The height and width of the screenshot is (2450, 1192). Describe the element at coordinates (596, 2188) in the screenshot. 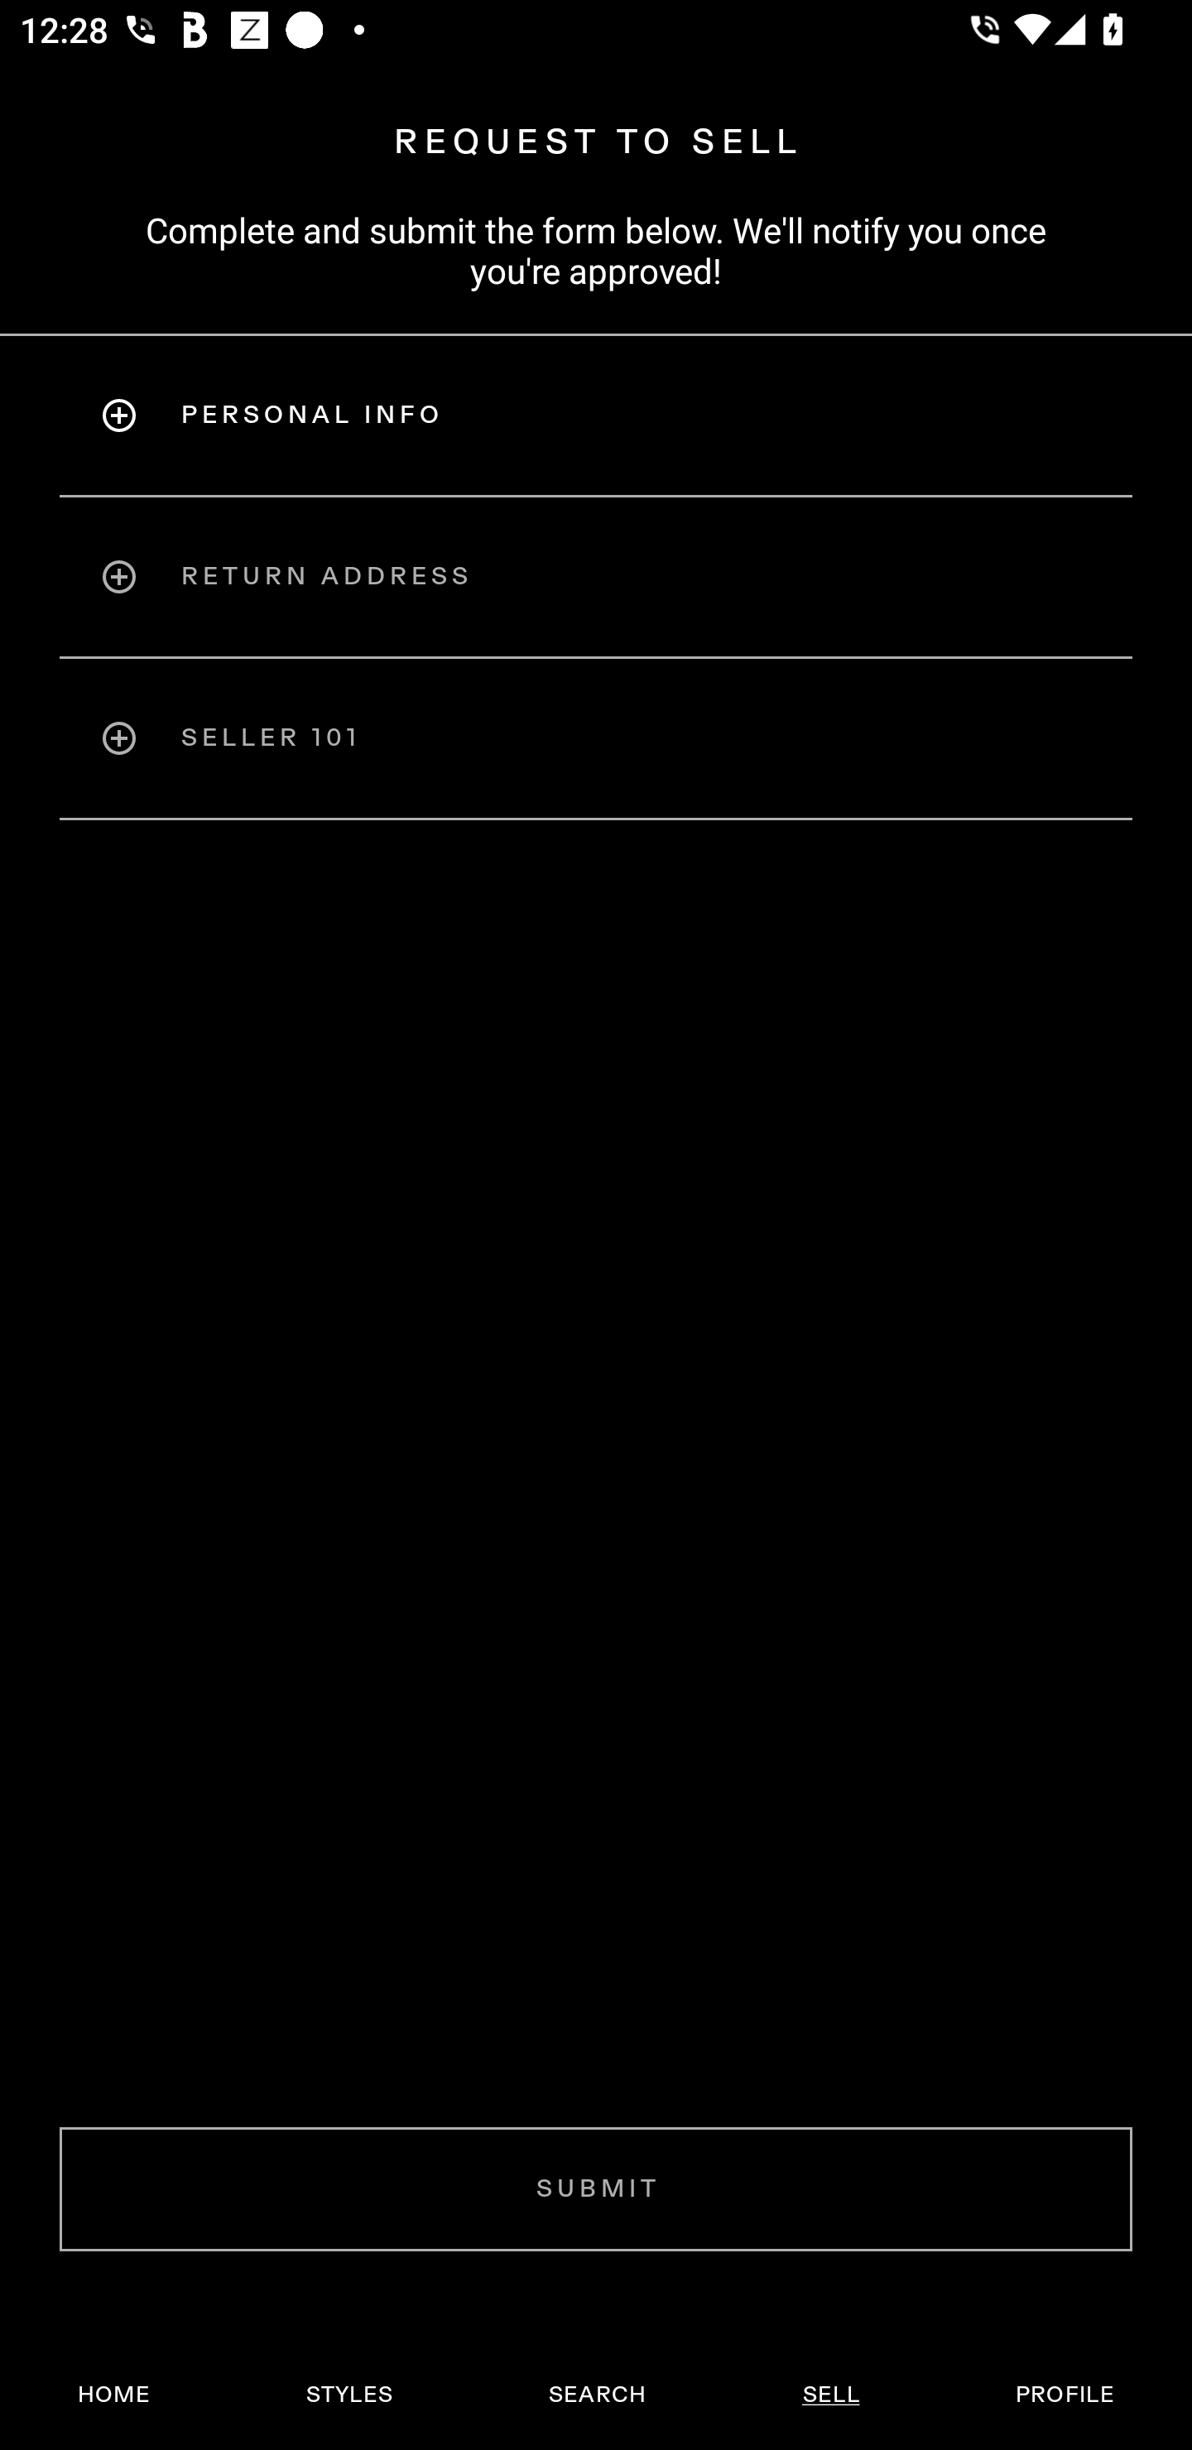

I see `SUBMIT` at that location.